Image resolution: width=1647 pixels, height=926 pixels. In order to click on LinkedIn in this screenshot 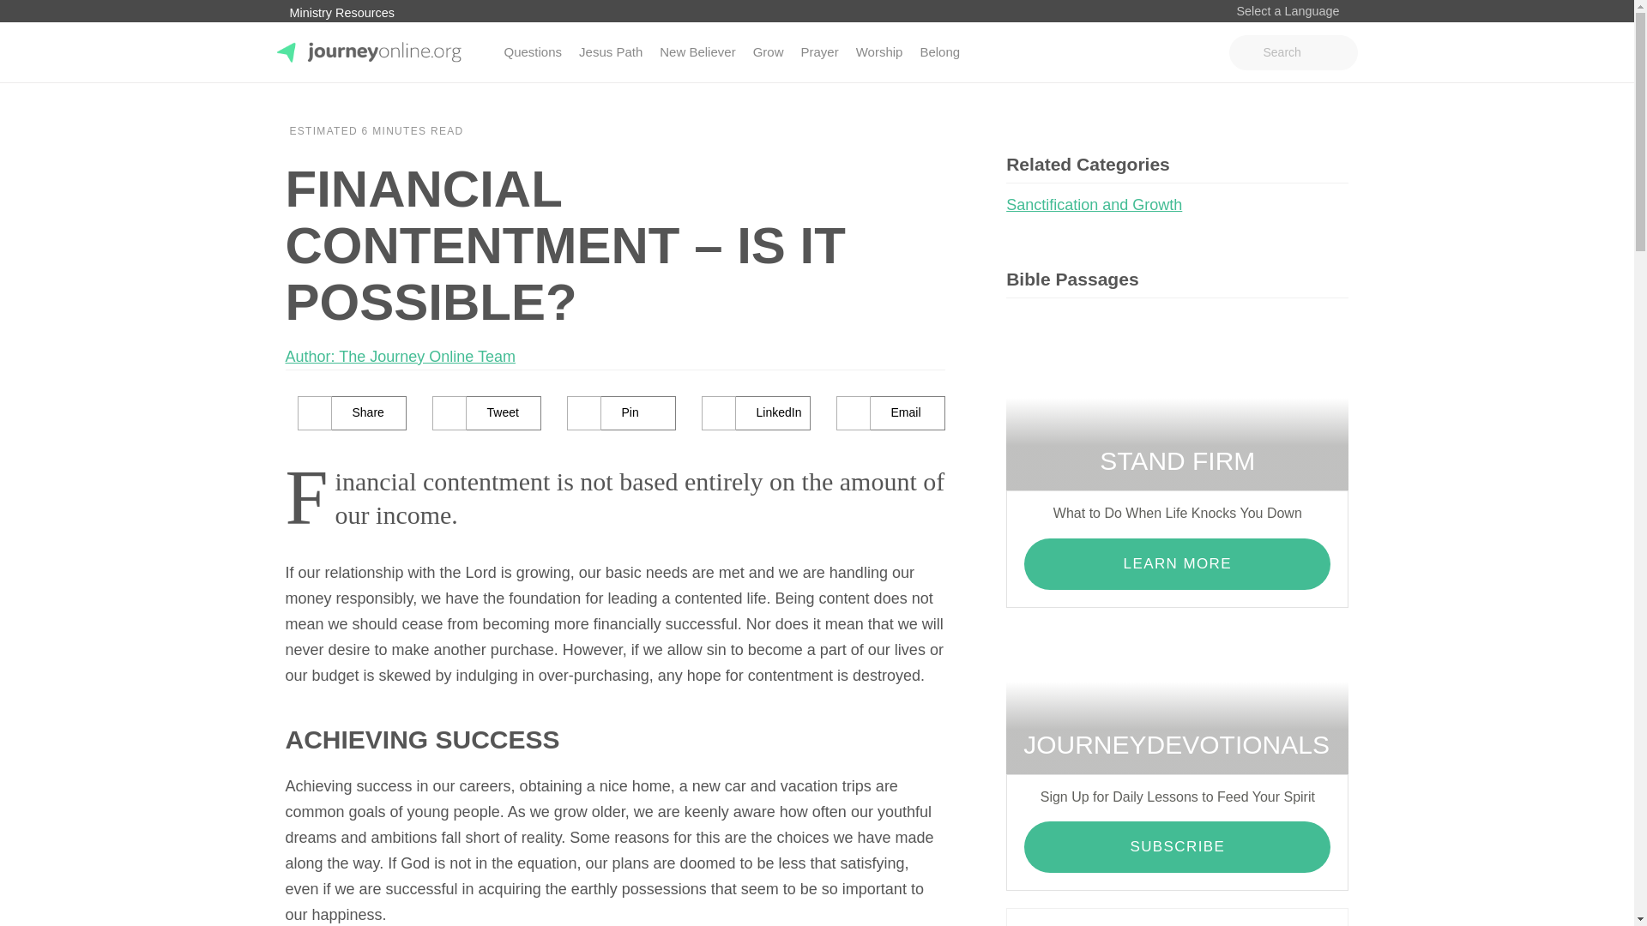, I will do `click(755, 413)`.